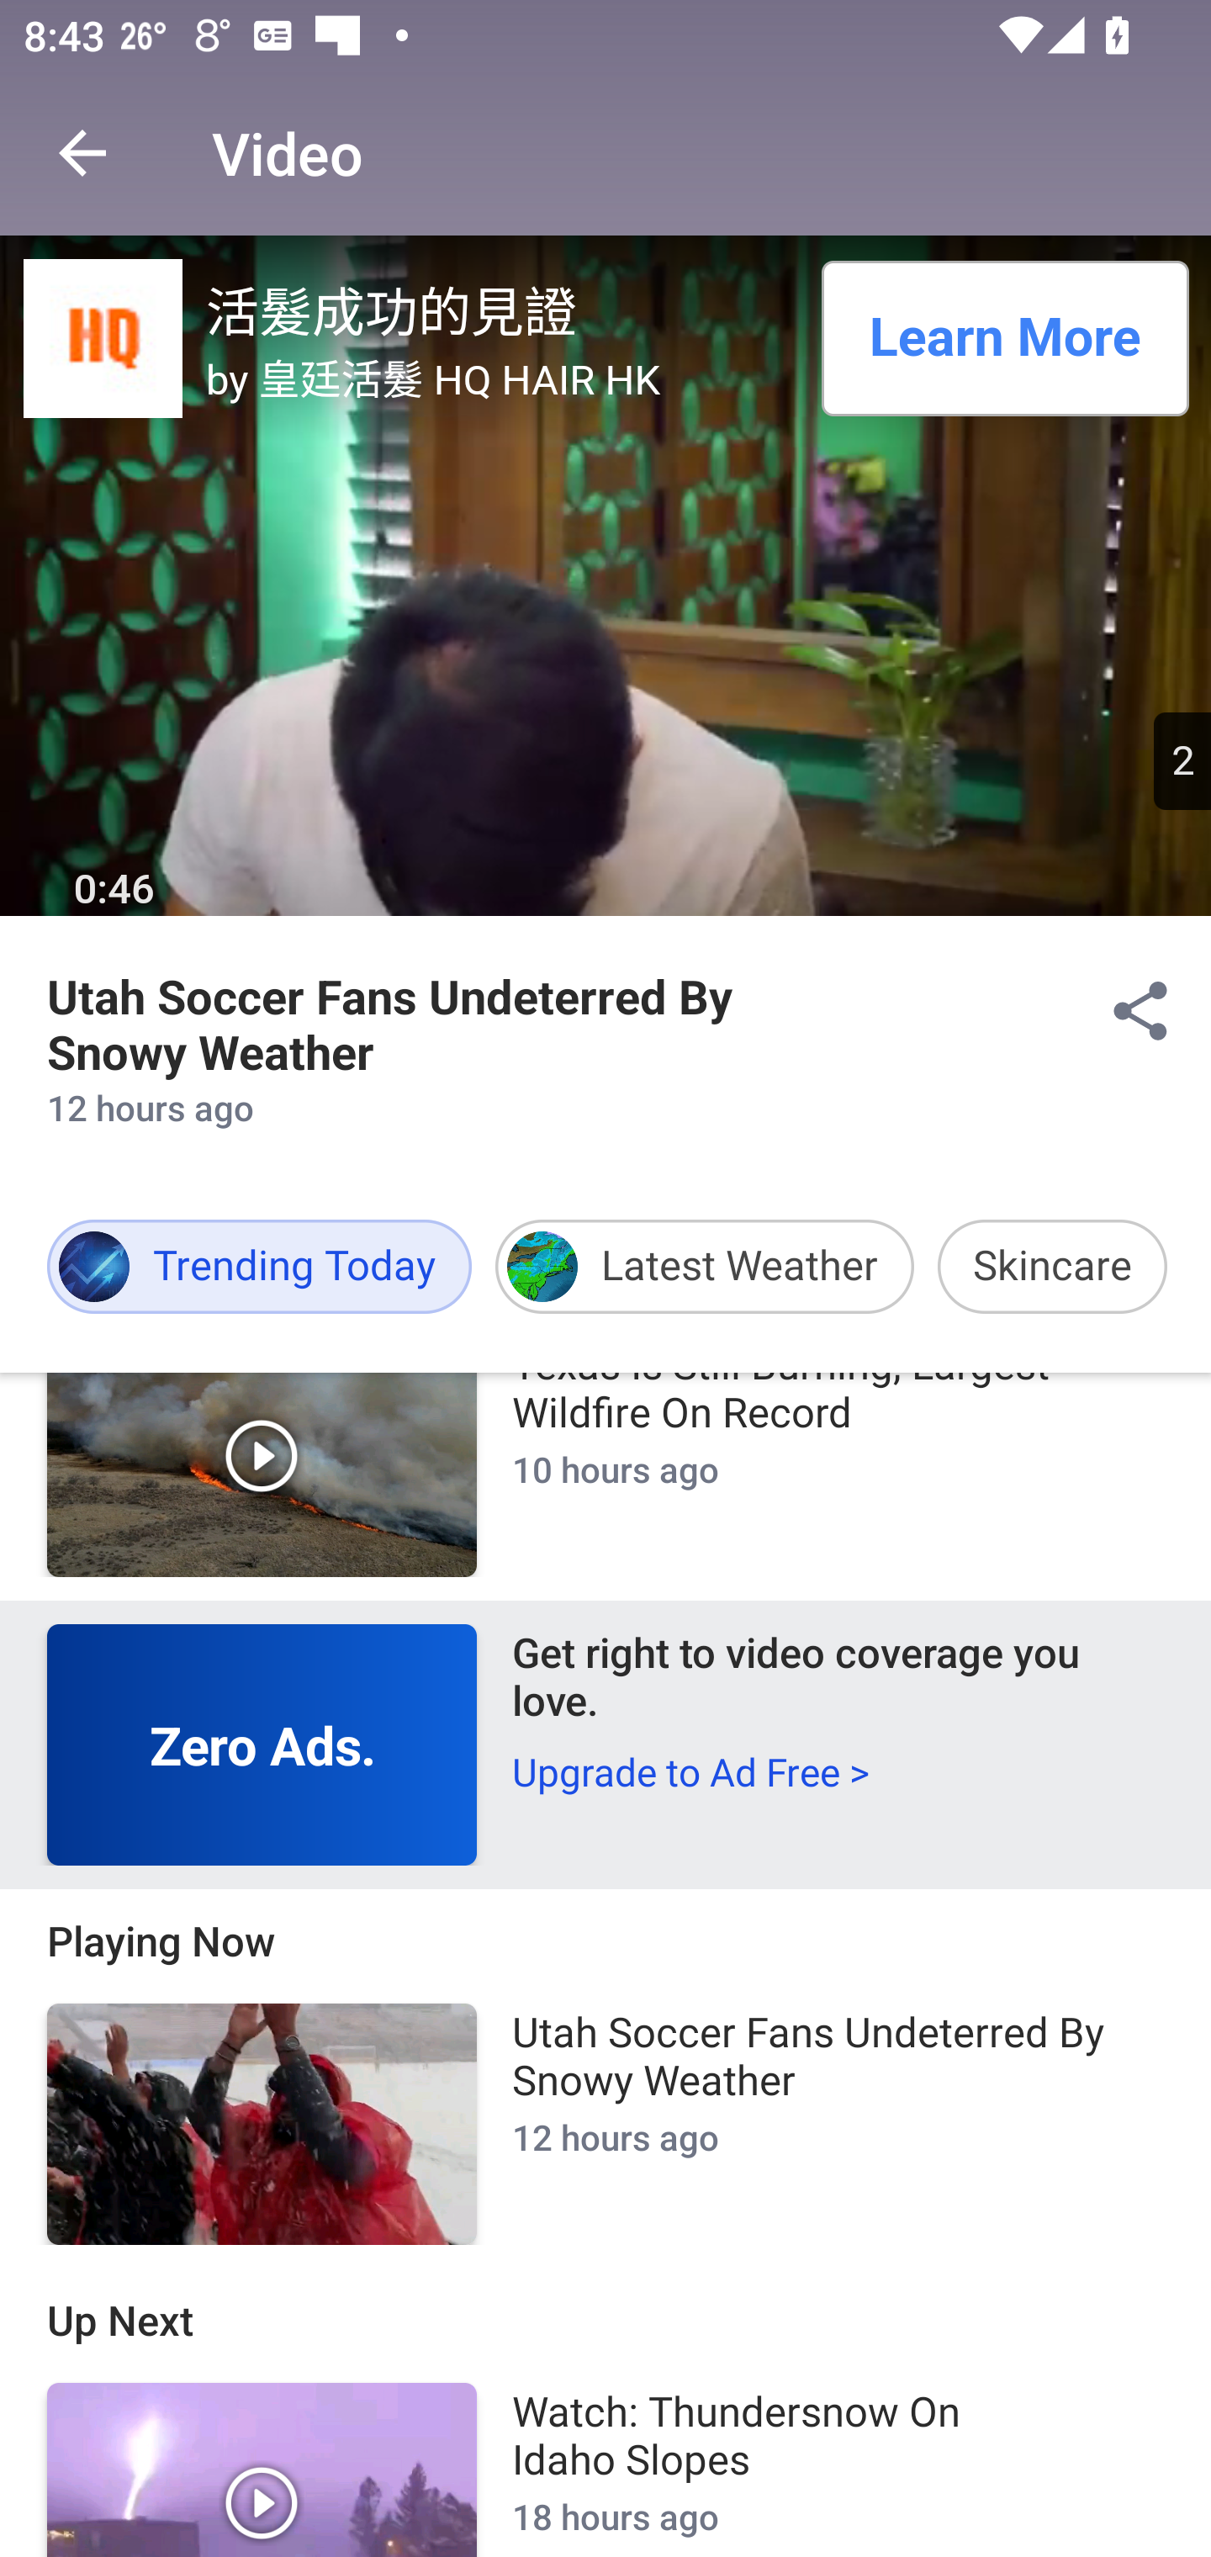 This screenshot has height=2557, width=1211. Describe the element at coordinates (503, 377) in the screenshot. I see `by 皇廷活髮 HQ HAIR HK` at that location.